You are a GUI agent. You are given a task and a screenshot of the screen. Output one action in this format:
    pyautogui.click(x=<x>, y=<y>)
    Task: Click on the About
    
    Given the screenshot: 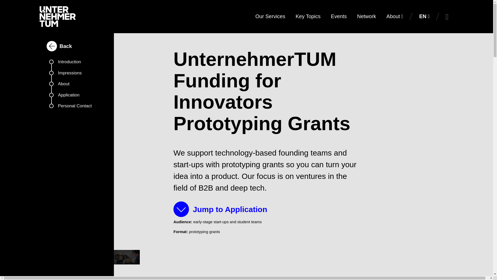 What is the action you would take?
    pyautogui.click(x=395, y=16)
    